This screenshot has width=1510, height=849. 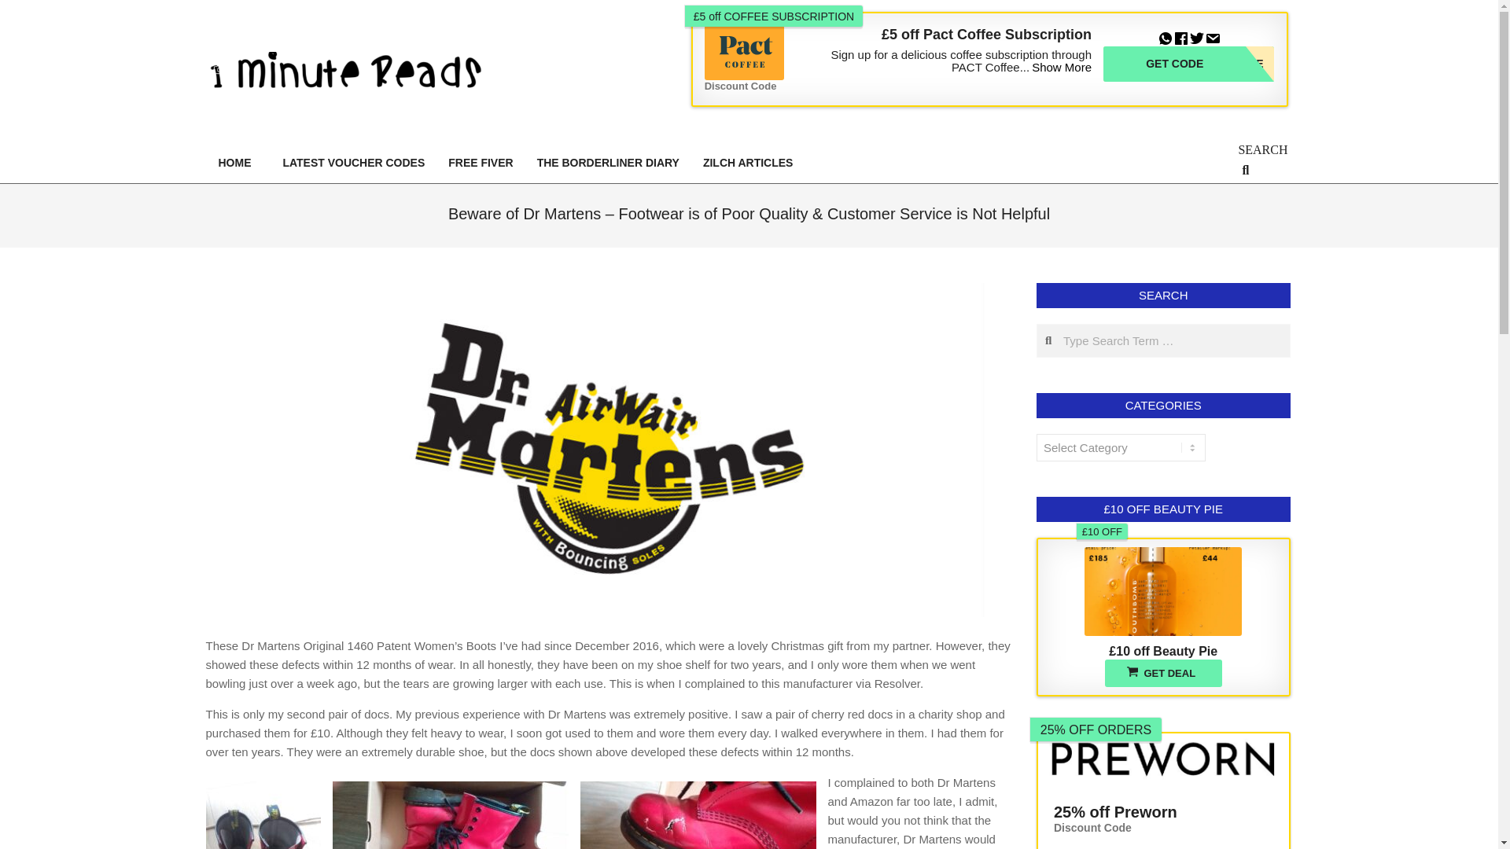 I want to click on THE BORDERLINER DIARY, so click(x=748, y=162).